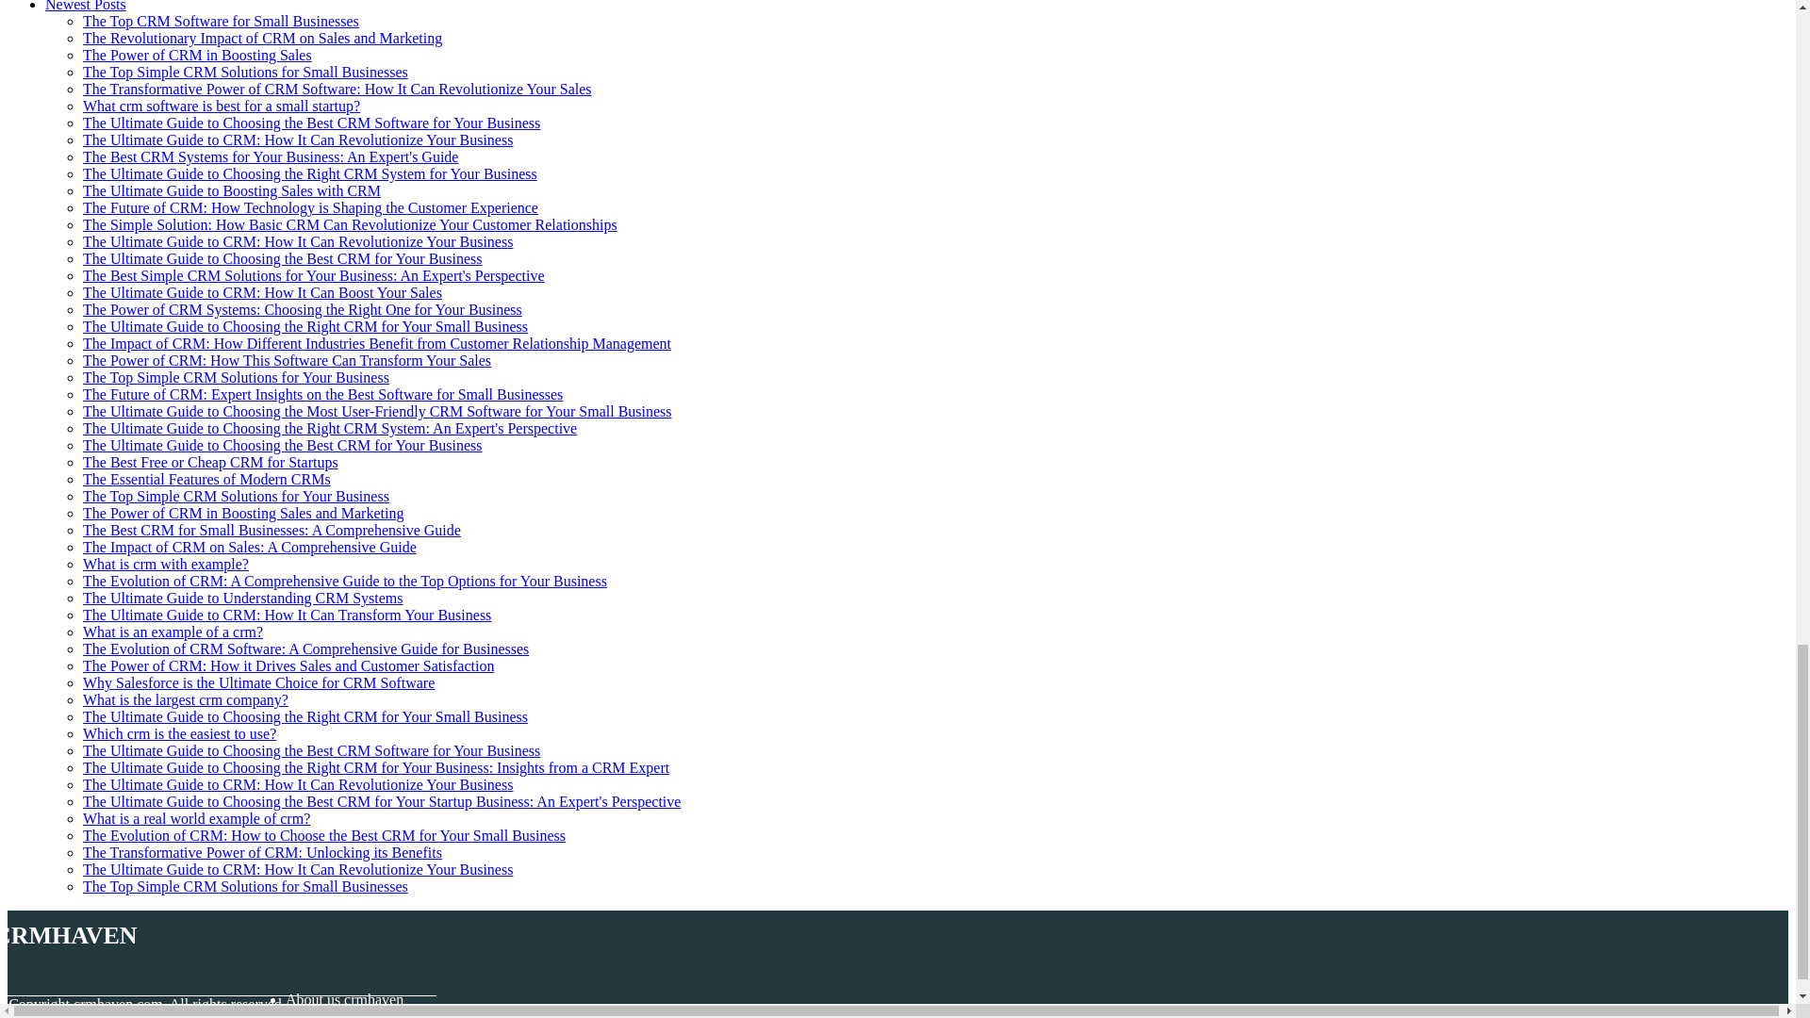 Image resolution: width=1810 pixels, height=1018 pixels. I want to click on The Top Simple CRM Solutions for Small Businesses, so click(245, 72).